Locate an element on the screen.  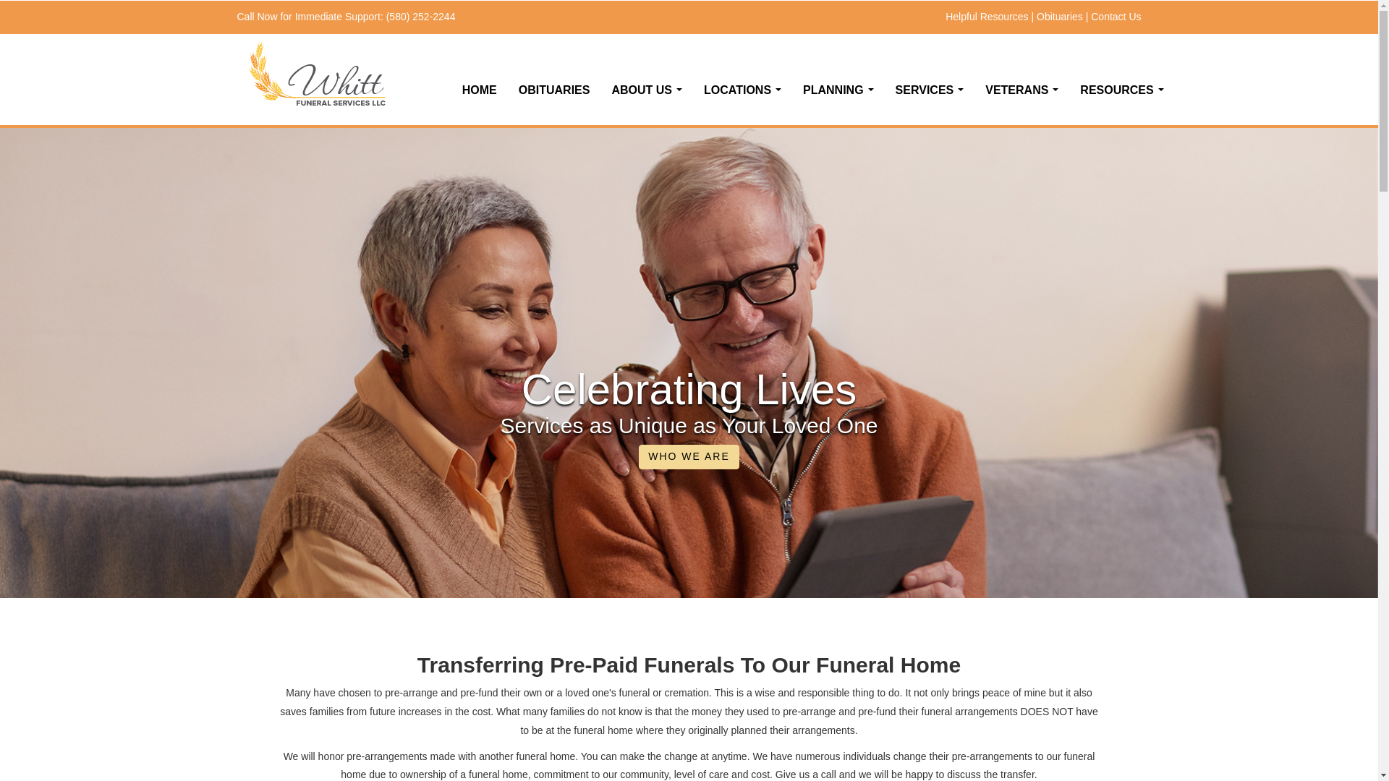
Contact Us is located at coordinates (1116, 17).